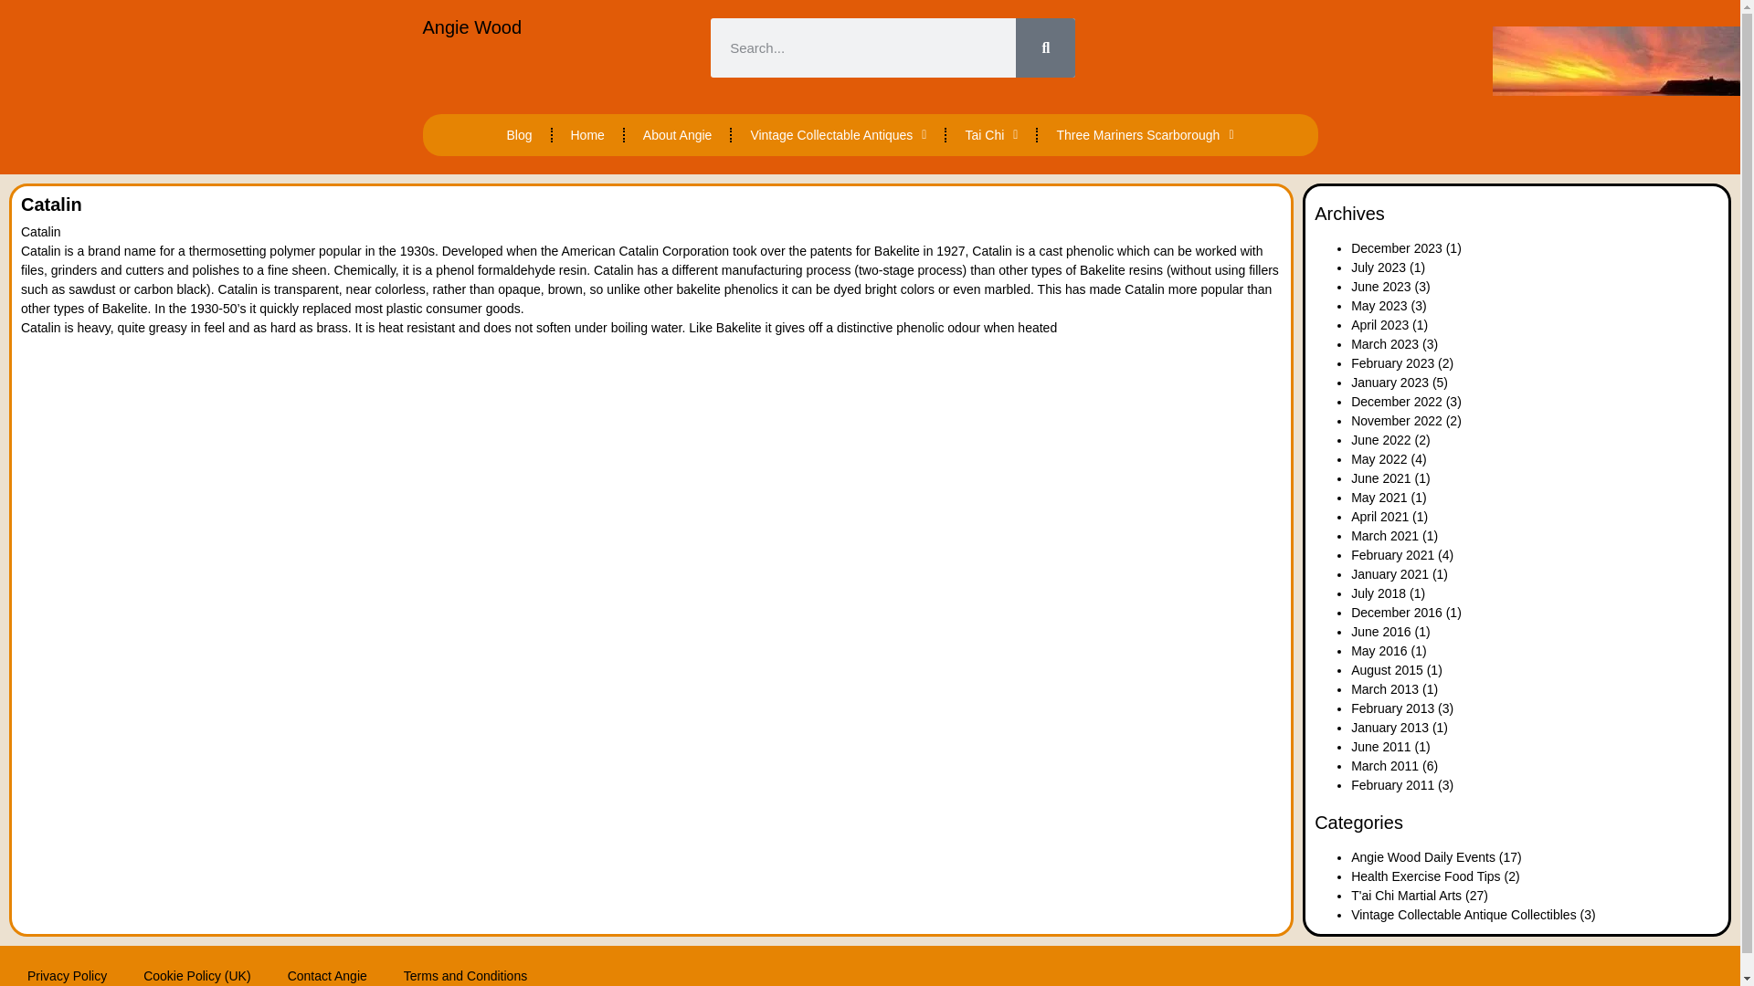 The width and height of the screenshot is (1754, 986). What do you see at coordinates (678, 135) in the screenshot?
I see `About Angie` at bounding box center [678, 135].